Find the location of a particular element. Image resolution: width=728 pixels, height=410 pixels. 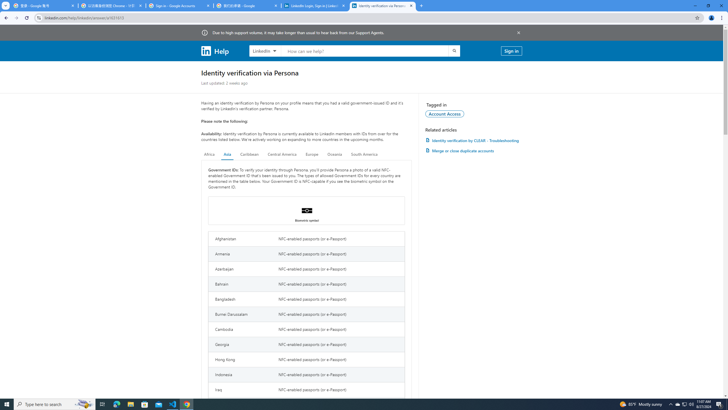

Asia is located at coordinates (227, 154).